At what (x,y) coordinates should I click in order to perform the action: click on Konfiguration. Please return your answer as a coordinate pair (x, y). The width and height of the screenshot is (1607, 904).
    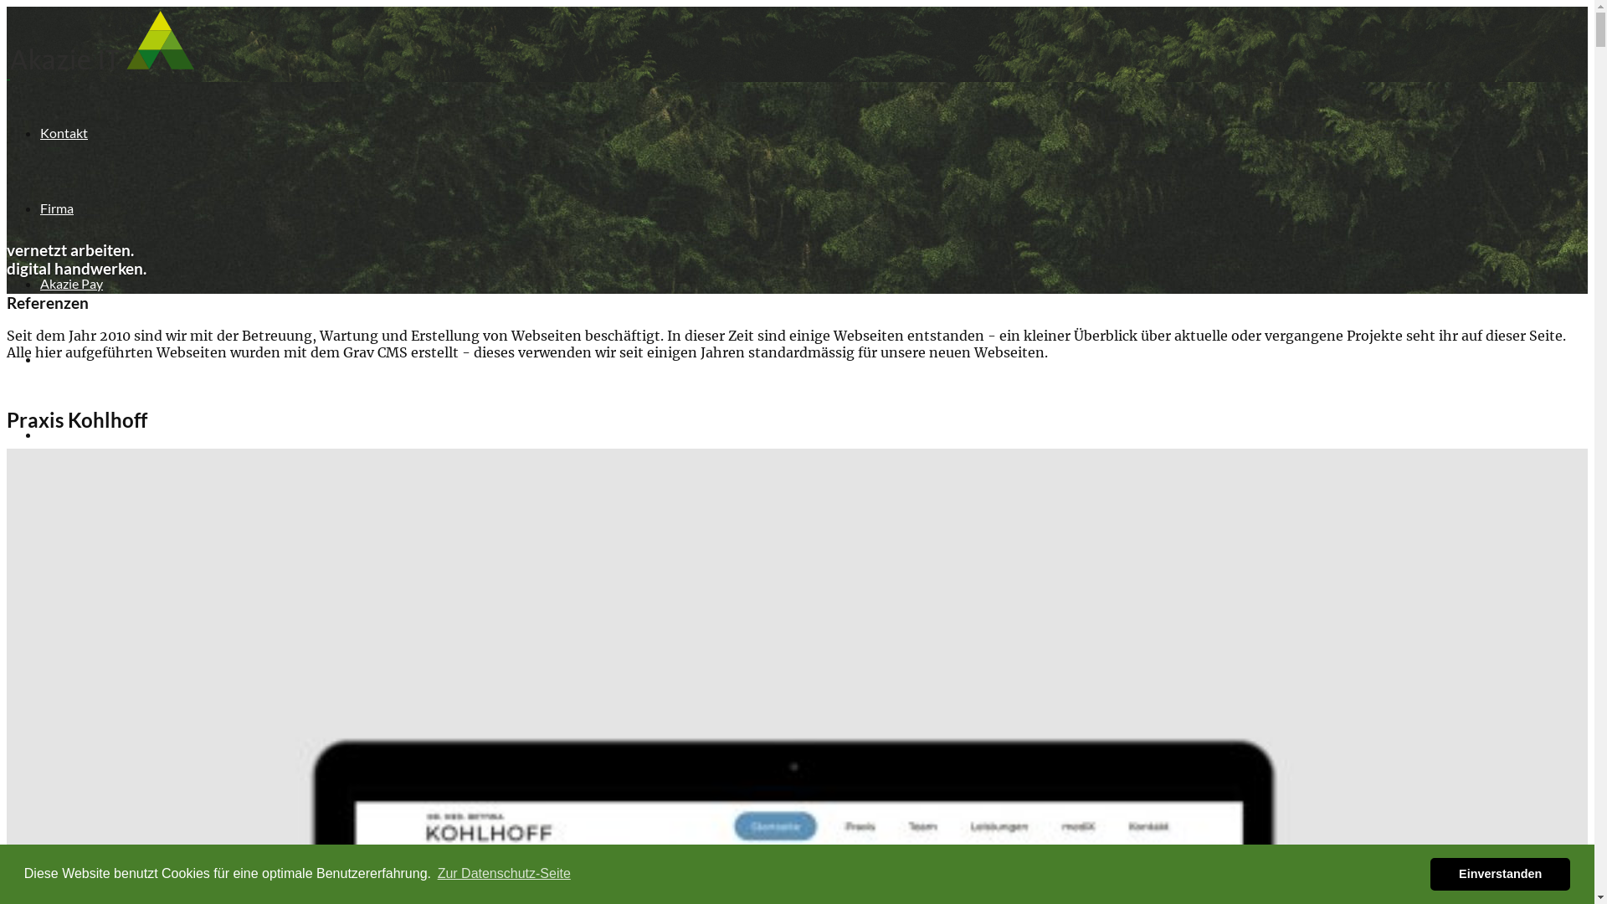
    Looking at the image, I should click on (80, 434).